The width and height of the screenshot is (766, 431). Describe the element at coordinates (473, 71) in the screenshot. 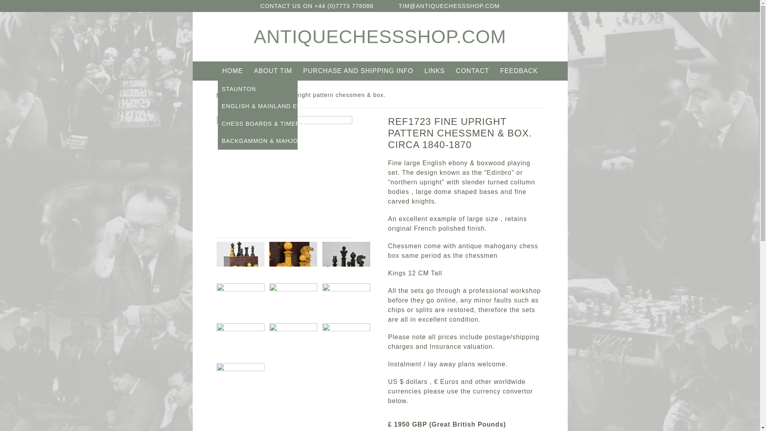

I see `CONTACT` at that location.